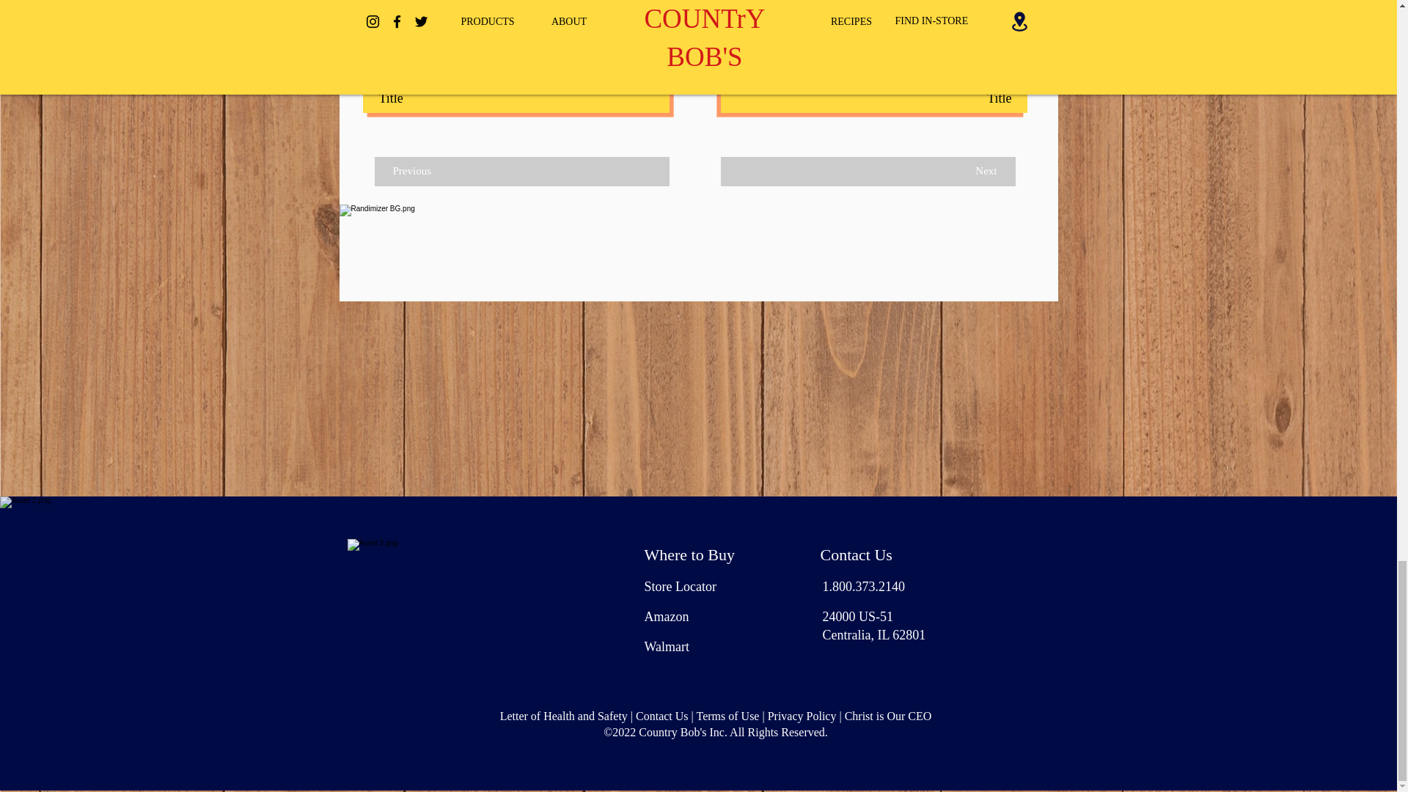 The width and height of the screenshot is (1408, 792). Describe the element at coordinates (661, 716) in the screenshot. I see `Contact Us` at that location.